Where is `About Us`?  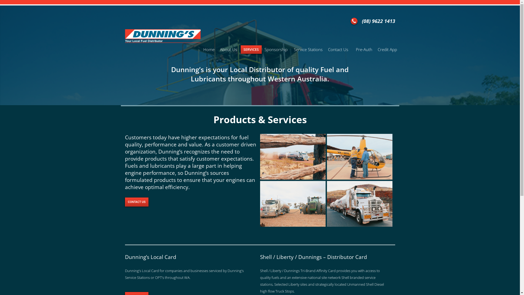
About Us is located at coordinates (229, 50).